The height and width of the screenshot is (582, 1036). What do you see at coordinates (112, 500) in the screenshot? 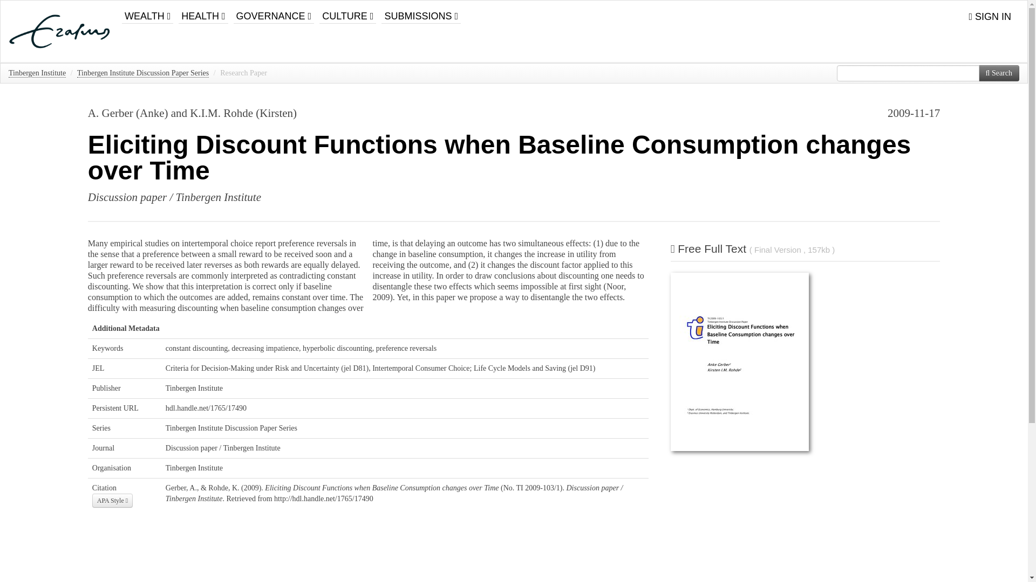
I see `APA Style` at bounding box center [112, 500].